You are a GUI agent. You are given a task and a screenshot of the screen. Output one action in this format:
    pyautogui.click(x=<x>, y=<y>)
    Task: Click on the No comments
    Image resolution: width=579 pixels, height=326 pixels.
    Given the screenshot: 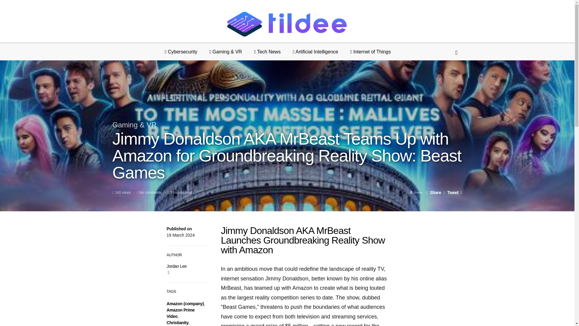 What is the action you would take?
    pyautogui.click(x=150, y=192)
    